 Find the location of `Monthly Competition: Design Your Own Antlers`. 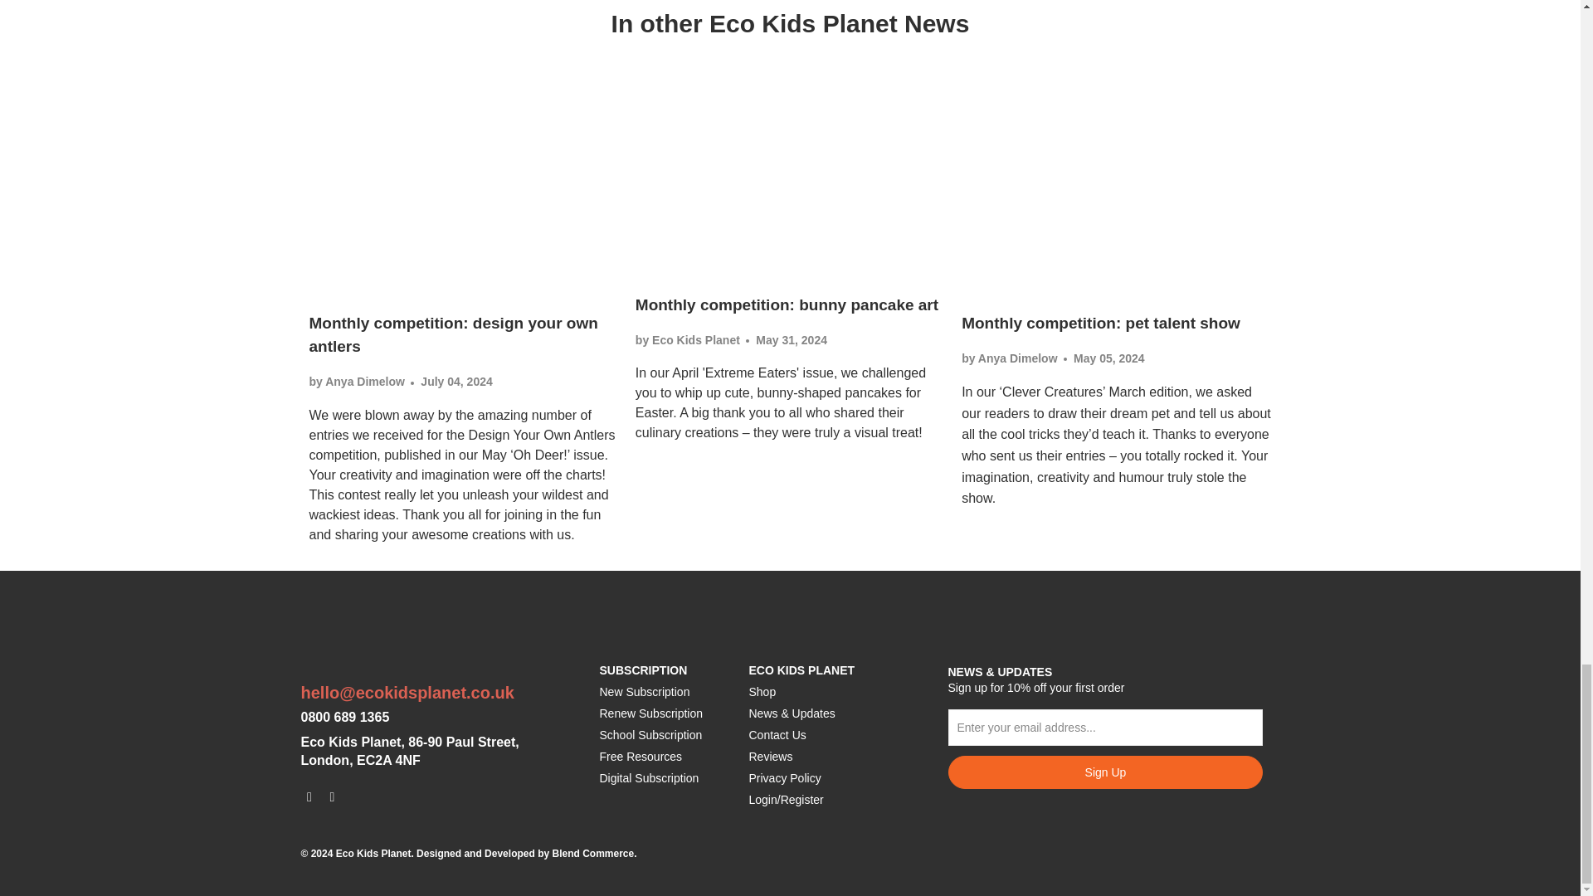

Monthly Competition: Design Your Own Antlers is located at coordinates (463, 191).